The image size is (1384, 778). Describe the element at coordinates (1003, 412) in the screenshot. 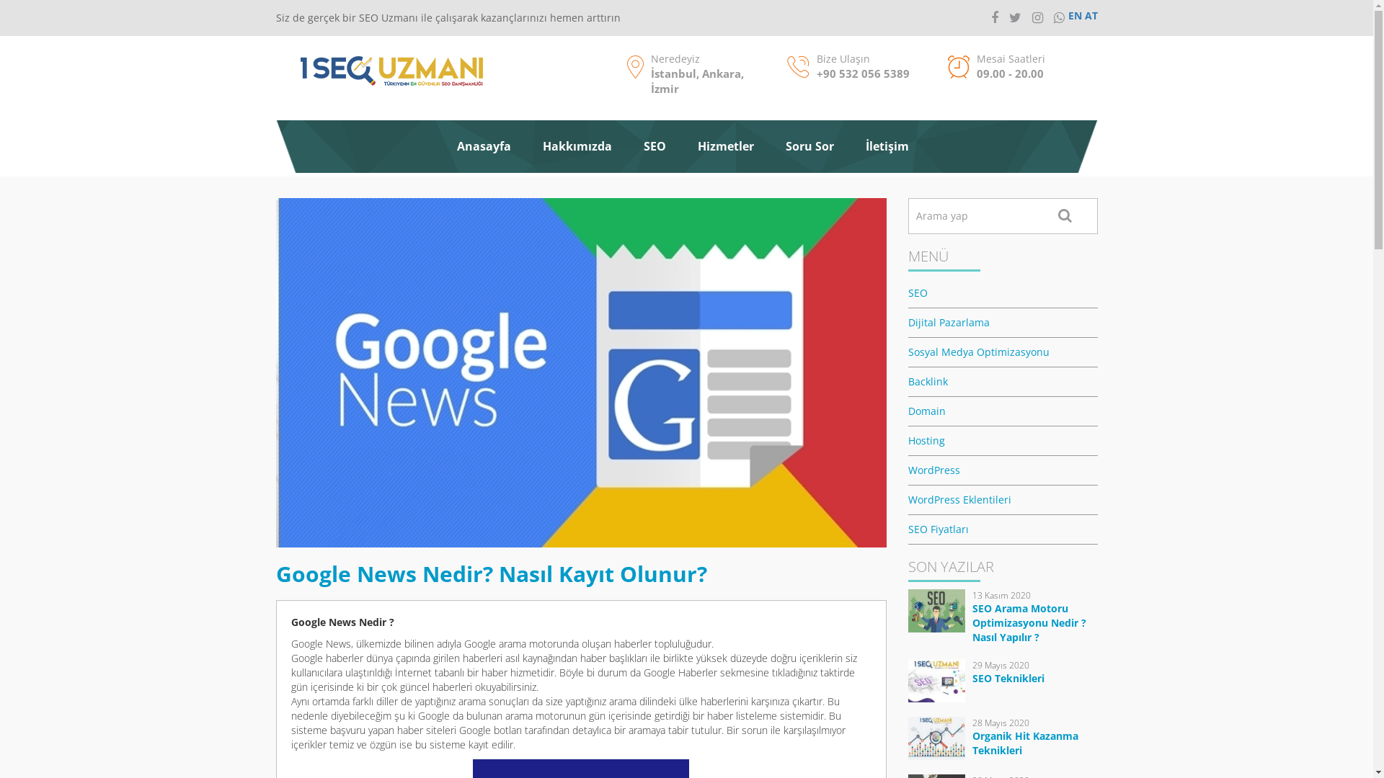

I see `Domain` at that location.